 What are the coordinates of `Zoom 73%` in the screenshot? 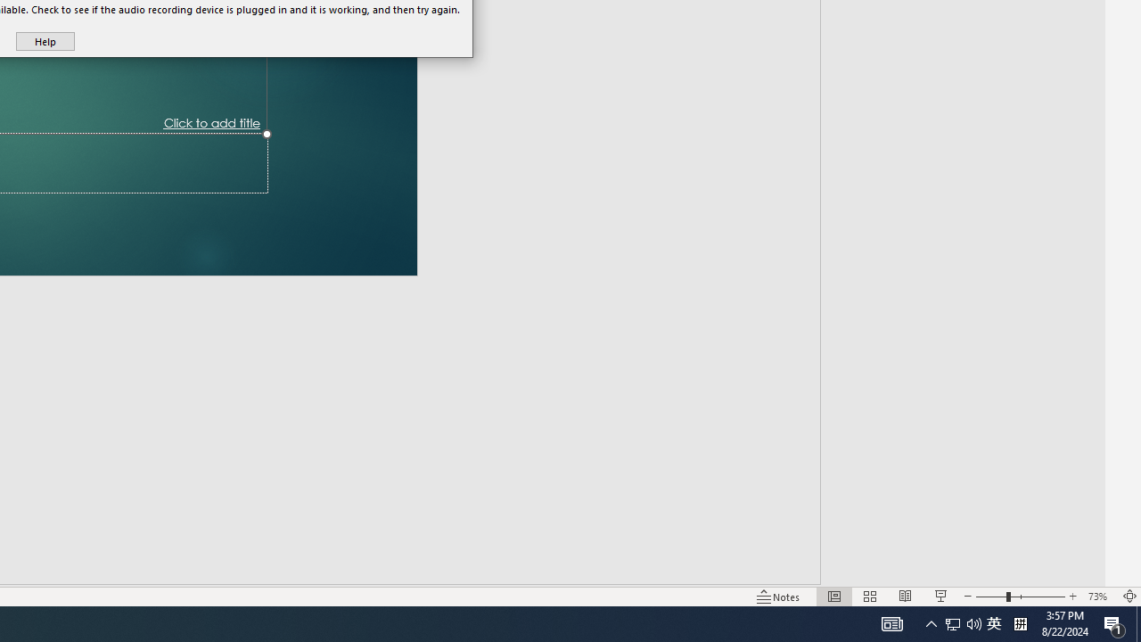 It's located at (1100, 596).